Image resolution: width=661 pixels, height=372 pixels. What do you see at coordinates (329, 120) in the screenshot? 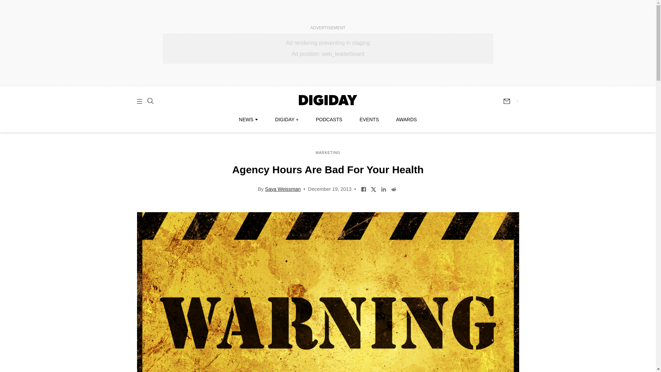
I see `PODCASTS` at bounding box center [329, 120].